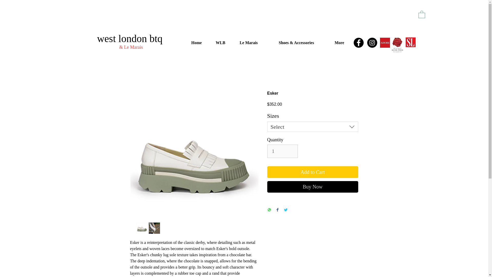 This screenshot has height=277, width=492. What do you see at coordinates (313, 127) in the screenshot?
I see `Select` at bounding box center [313, 127].